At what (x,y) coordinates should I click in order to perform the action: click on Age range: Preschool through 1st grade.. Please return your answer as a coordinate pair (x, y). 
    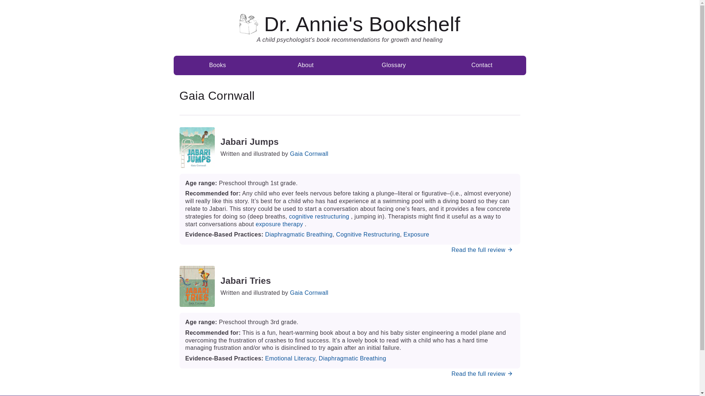
    Looking at the image, I should click on (349, 183).